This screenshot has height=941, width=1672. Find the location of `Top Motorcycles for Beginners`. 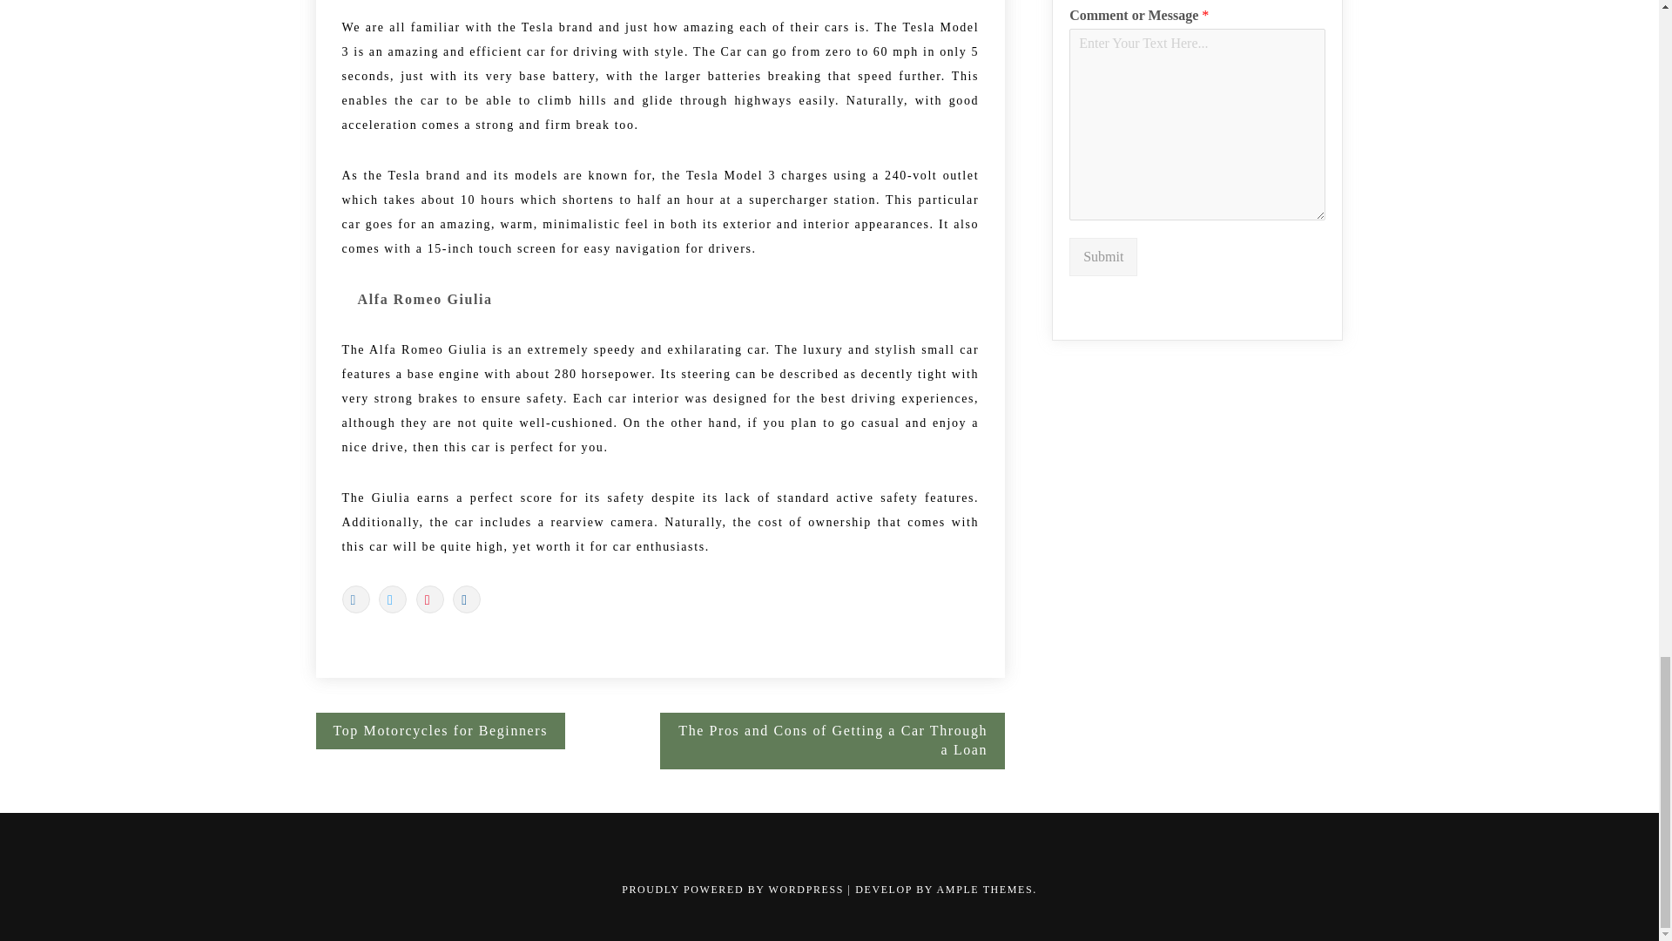

Top Motorcycles for Beginners is located at coordinates (440, 730).